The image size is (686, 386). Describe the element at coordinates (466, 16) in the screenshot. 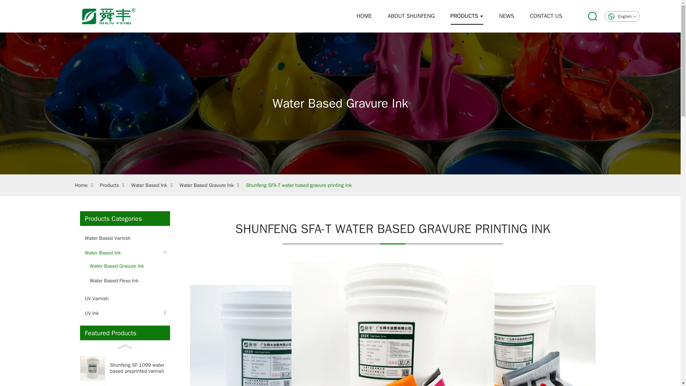

I see `products` at that location.